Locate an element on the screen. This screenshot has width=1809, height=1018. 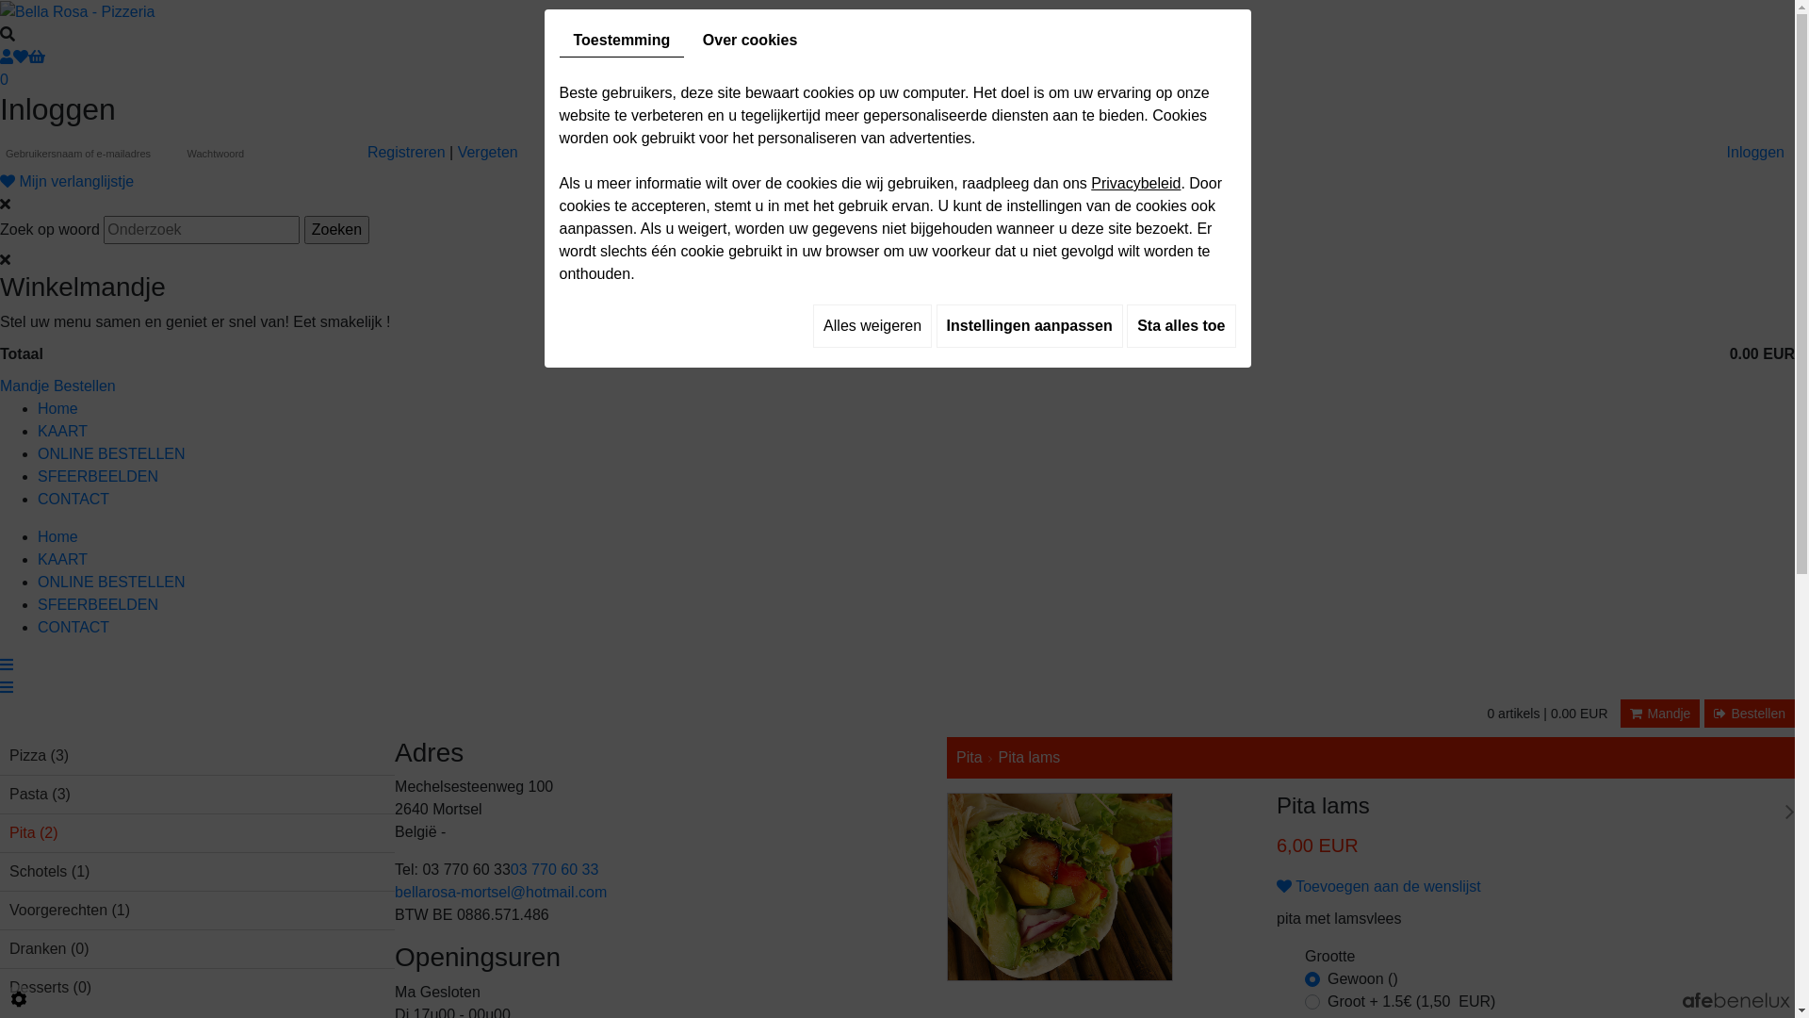
Pita (2) is located at coordinates (198, 833).